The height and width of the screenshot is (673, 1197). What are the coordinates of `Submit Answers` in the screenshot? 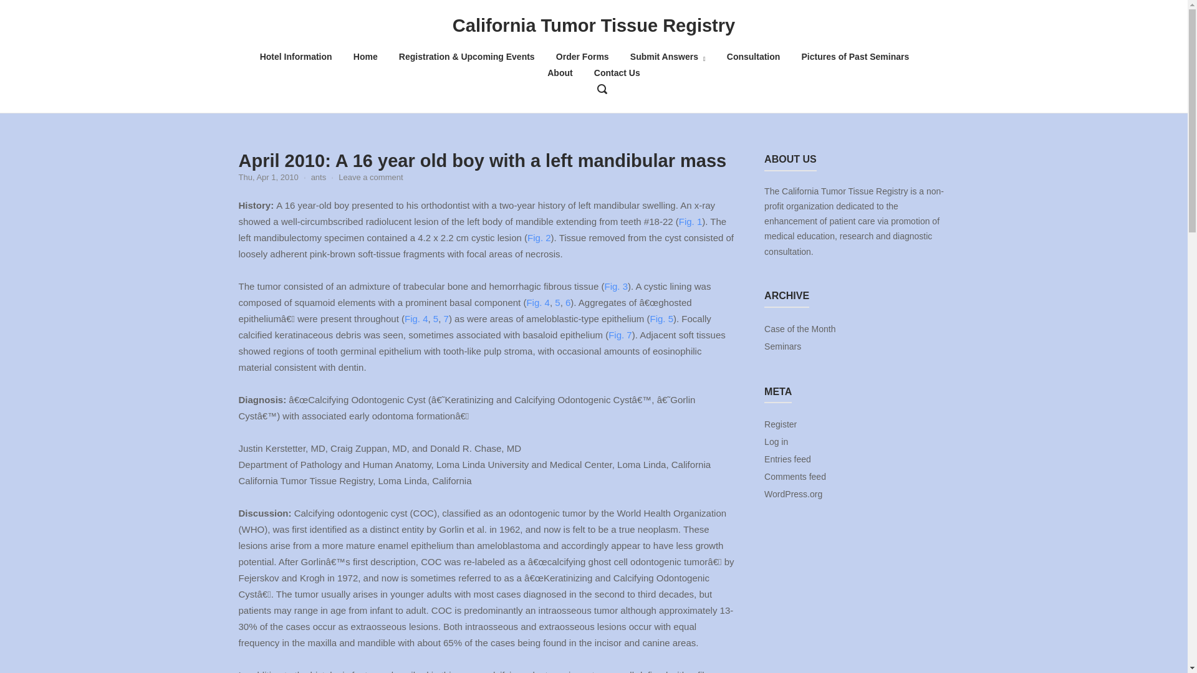 It's located at (668, 57).